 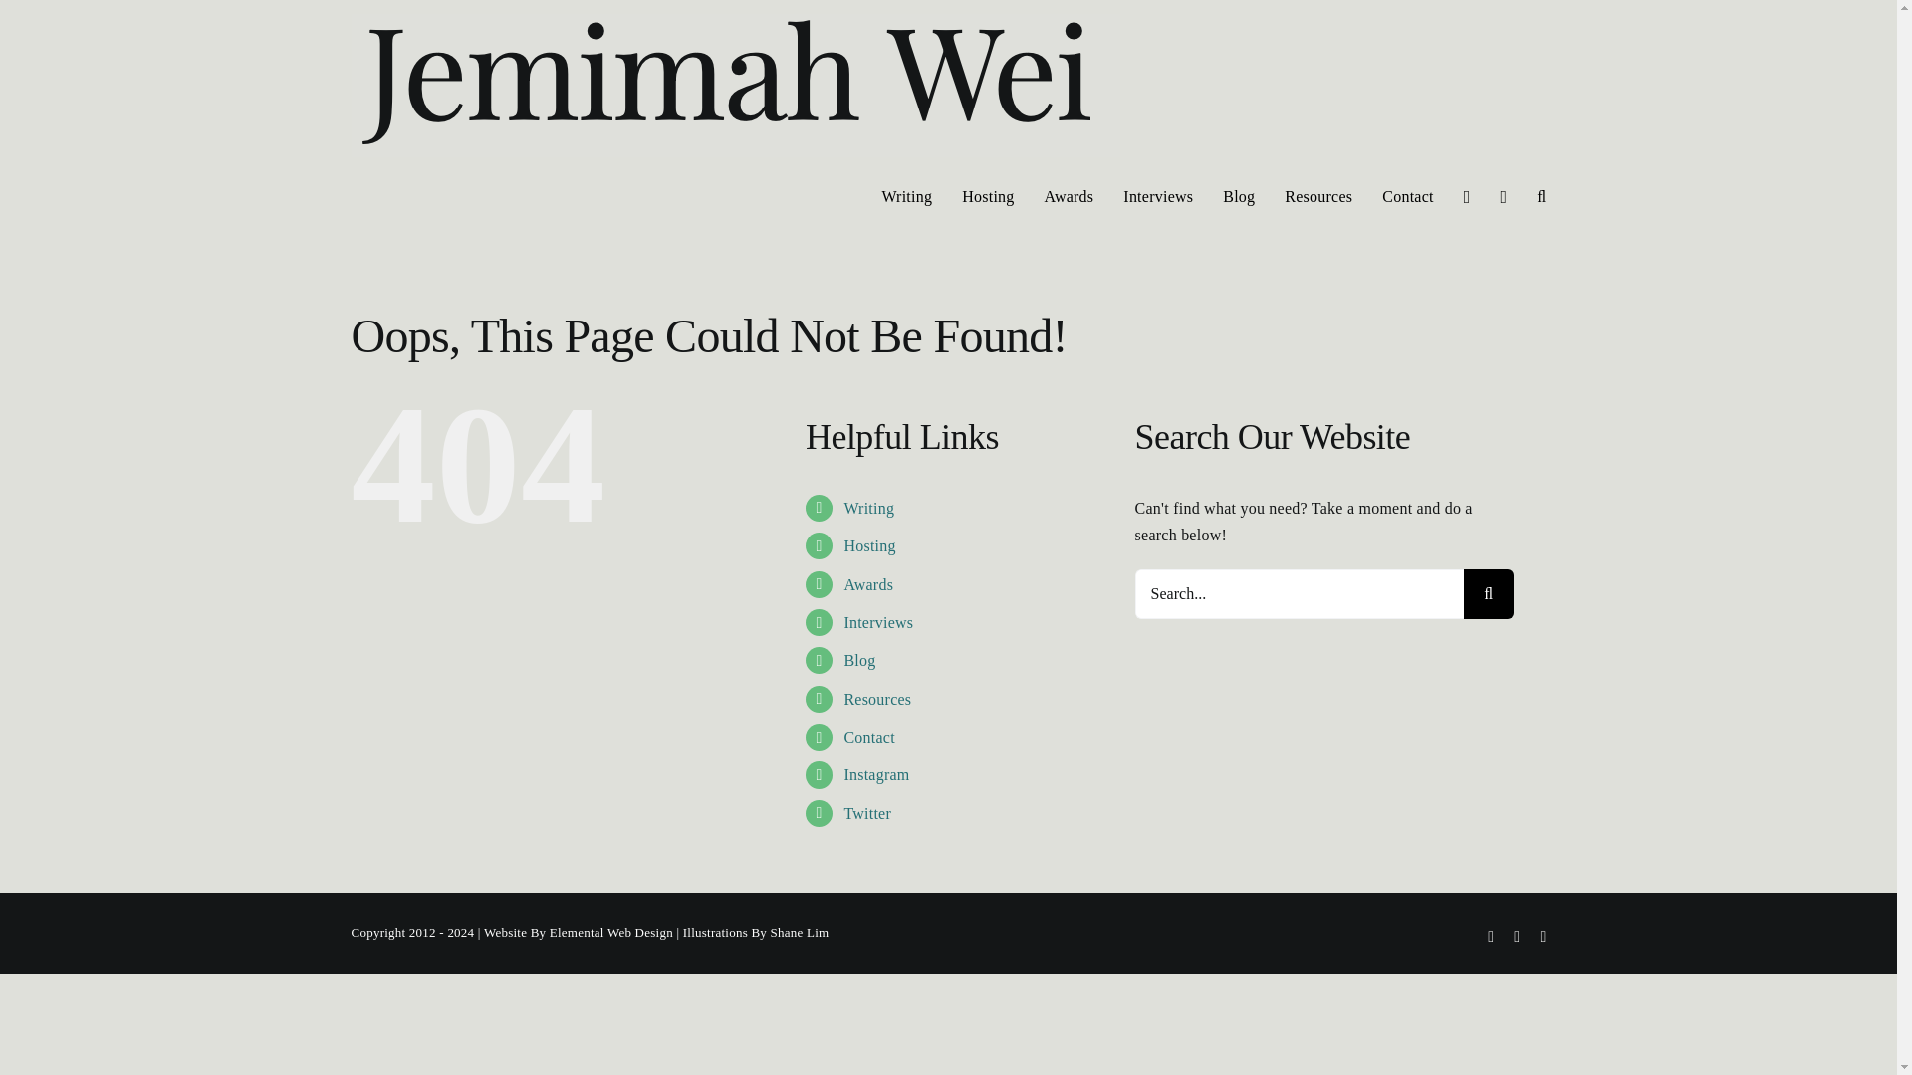 I want to click on Twitter, so click(x=866, y=813).